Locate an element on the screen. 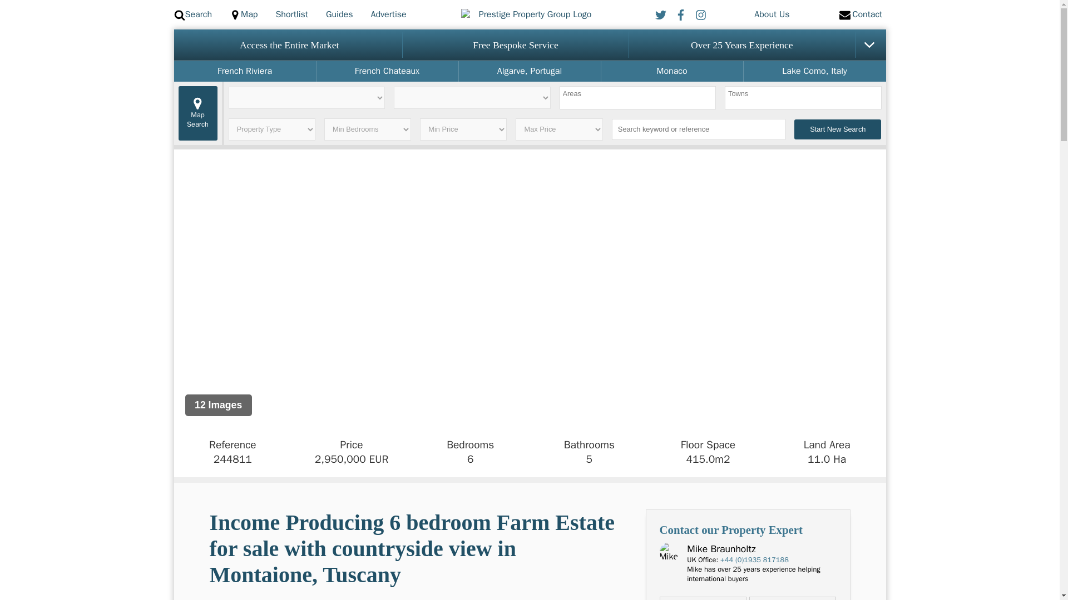 Image resolution: width=1068 pixels, height=600 pixels. Search is located at coordinates (192, 14).